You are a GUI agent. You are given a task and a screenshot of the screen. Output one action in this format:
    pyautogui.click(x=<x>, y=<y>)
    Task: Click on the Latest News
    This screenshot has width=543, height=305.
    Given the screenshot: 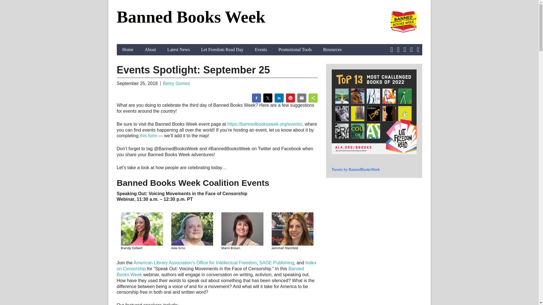 What is the action you would take?
    pyautogui.click(x=179, y=49)
    